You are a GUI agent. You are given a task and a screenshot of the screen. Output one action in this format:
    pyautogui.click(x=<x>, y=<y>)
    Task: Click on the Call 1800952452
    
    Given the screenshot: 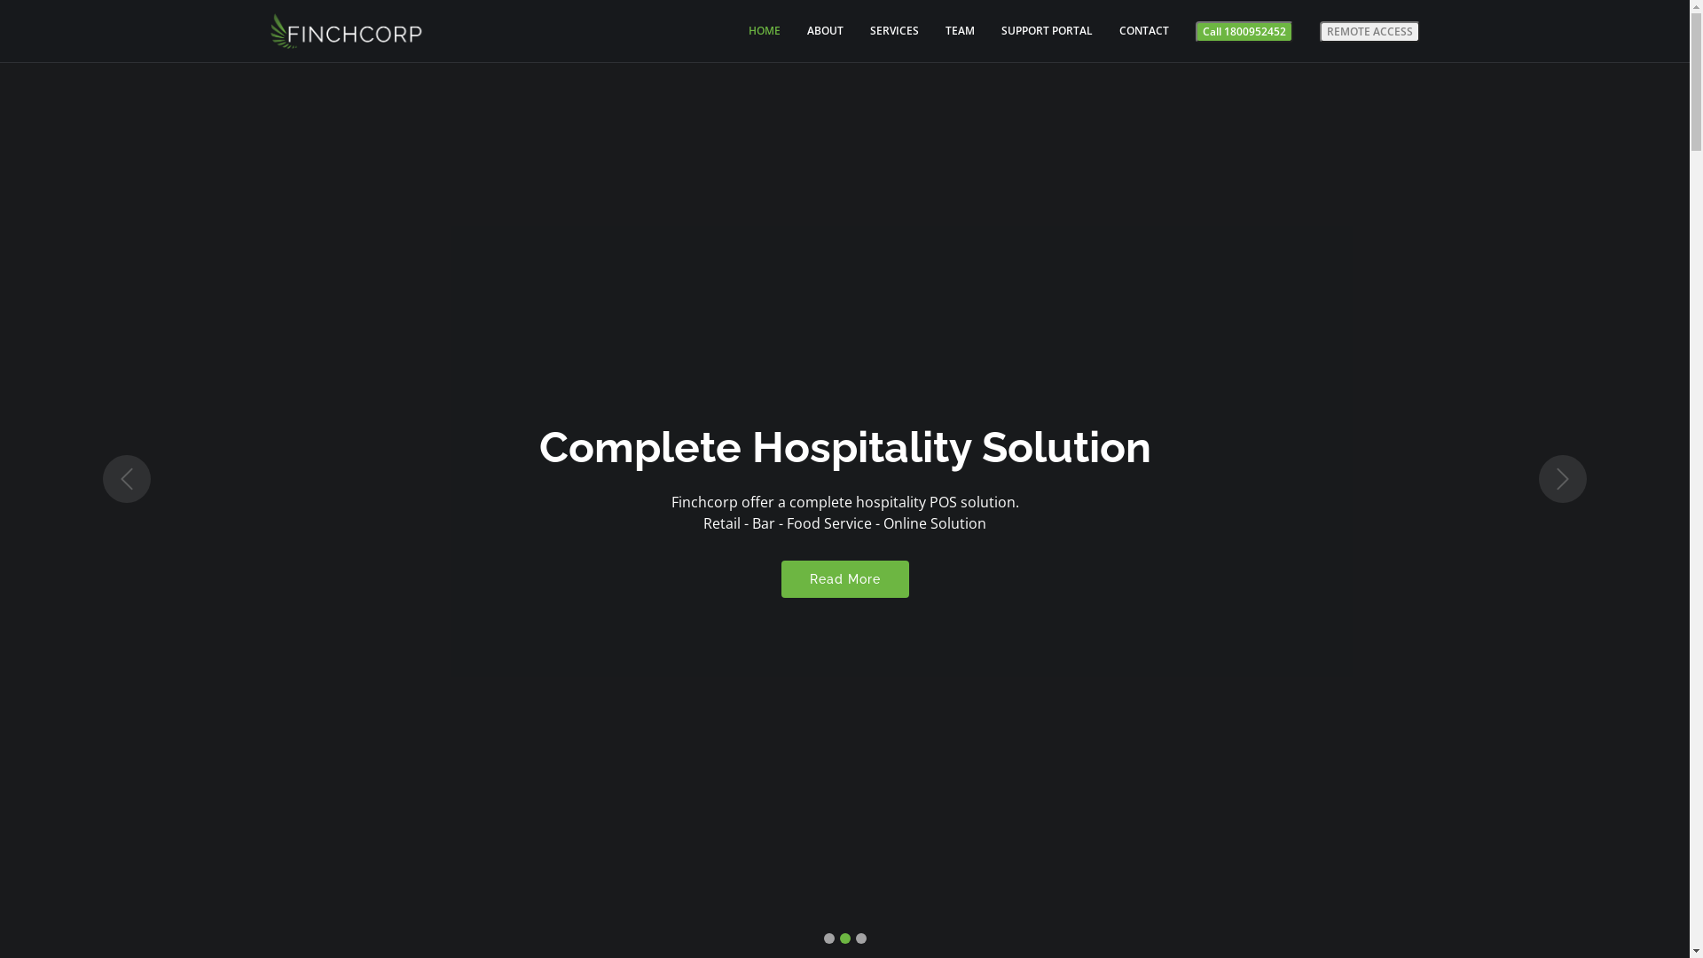 What is the action you would take?
    pyautogui.click(x=1244, y=32)
    